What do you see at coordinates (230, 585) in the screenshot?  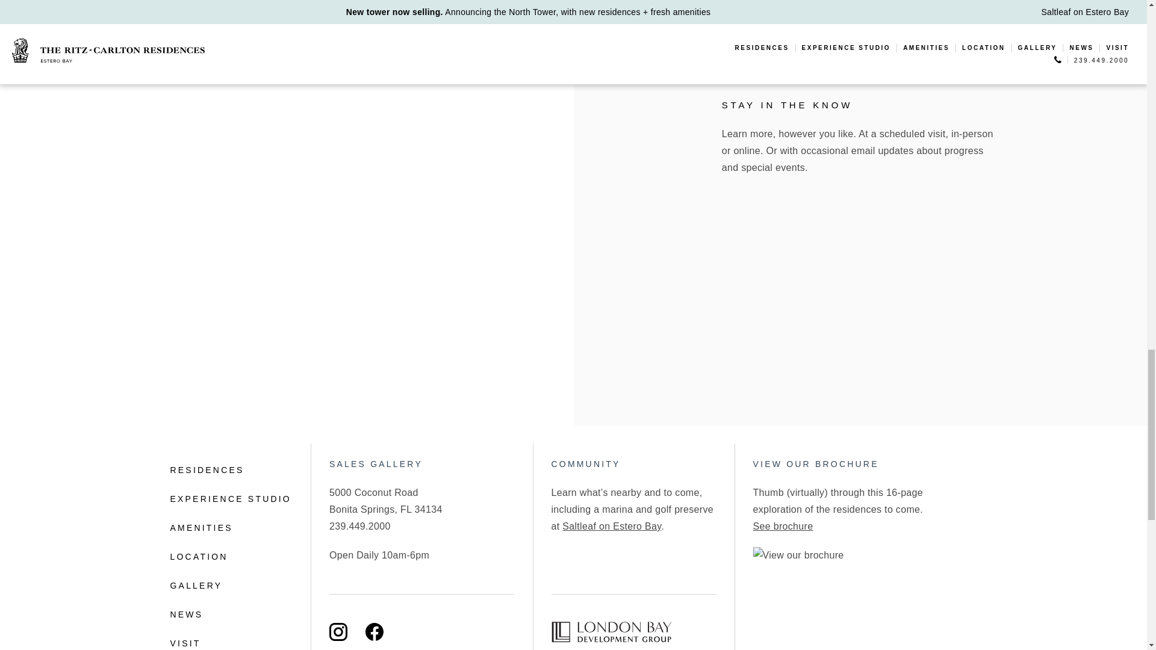 I see `GALLERY` at bounding box center [230, 585].